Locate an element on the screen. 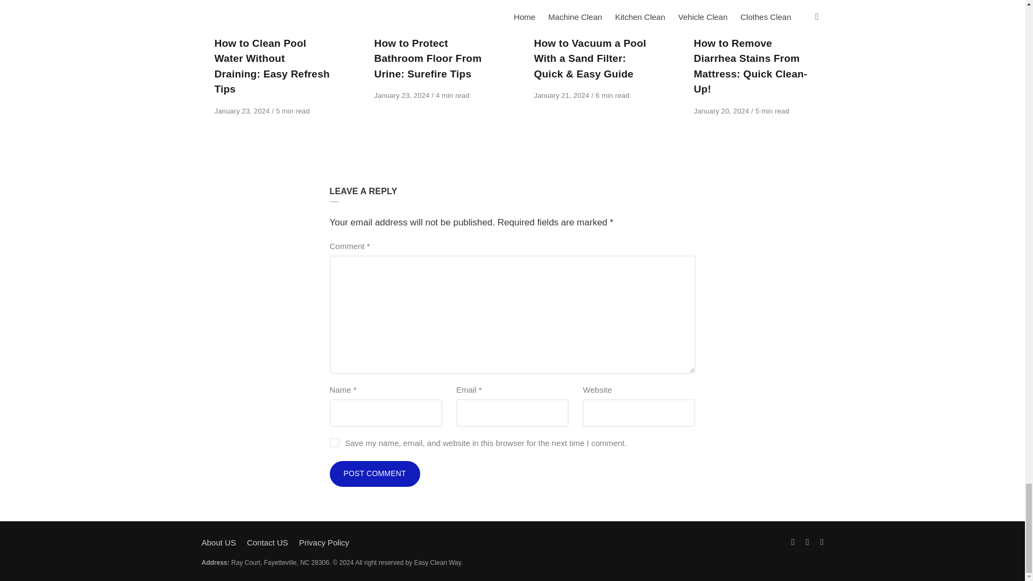 This screenshot has width=1033, height=581. January 21, 2024 is located at coordinates (562, 95).